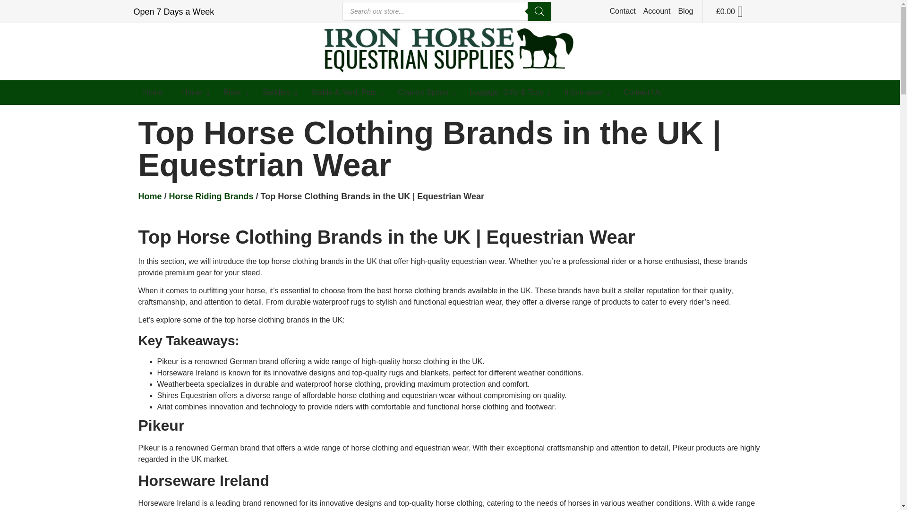 This screenshot has width=907, height=510. Describe the element at coordinates (657, 11) in the screenshot. I see `Account` at that location.